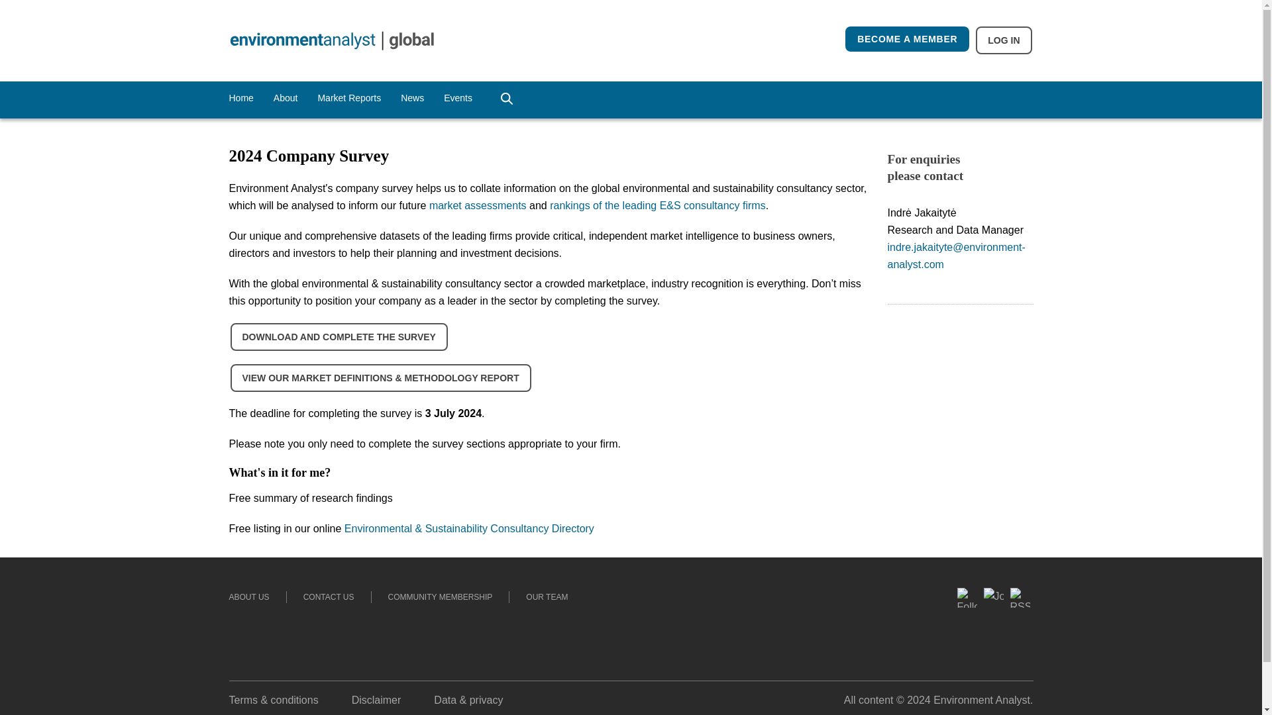 The height and width of the screenshot is (715, 1272). What do you see at coordinates (241, 98) in the screenshot?
I see `Home` at bounding box center [241, 98].